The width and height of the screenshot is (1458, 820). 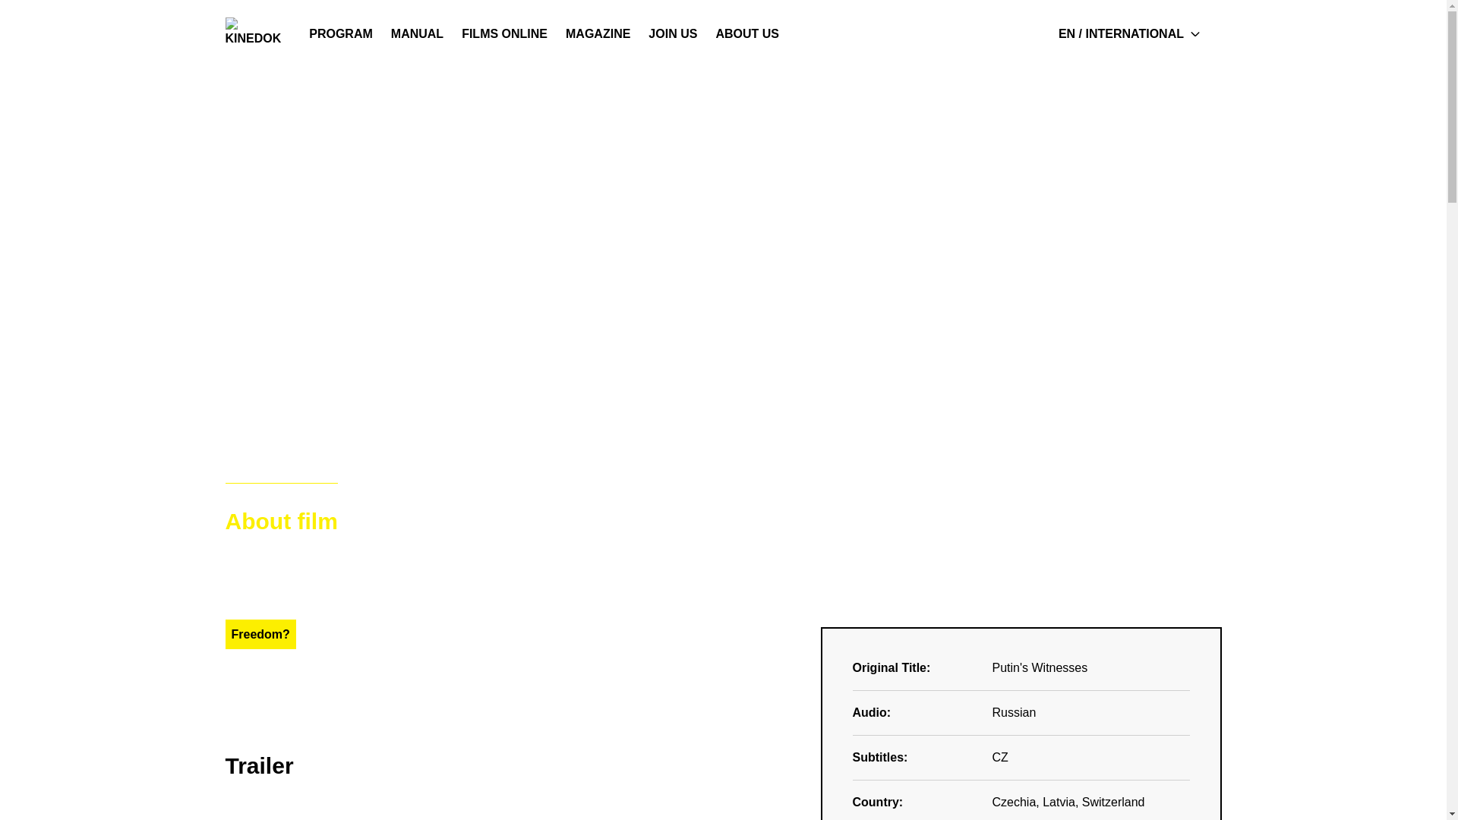 I want to click on JOIN US, so click(x=673, y=33).